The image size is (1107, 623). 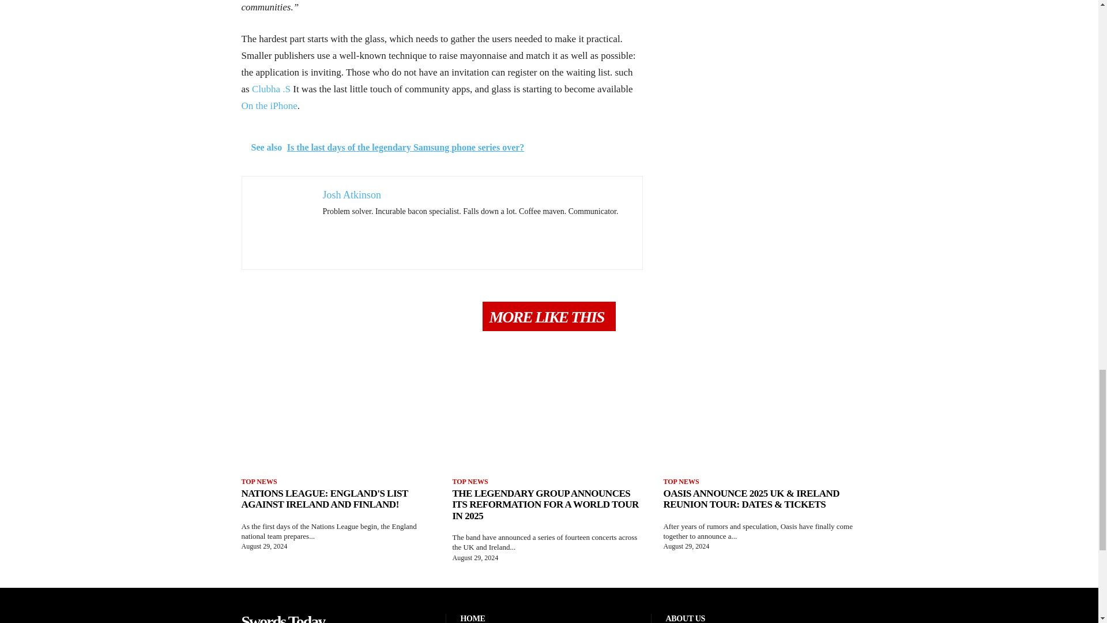 What do you see at coordinates (338, 421) in the screenshot?
I see `Nations League: England's list against Ireland and Finland!` at bounding box center [338, 421].